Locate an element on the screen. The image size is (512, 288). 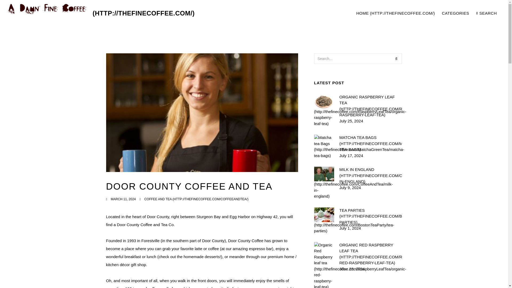
ORGANIC RASPBERRY LEAF TEA is located at coordinates (370, 106).